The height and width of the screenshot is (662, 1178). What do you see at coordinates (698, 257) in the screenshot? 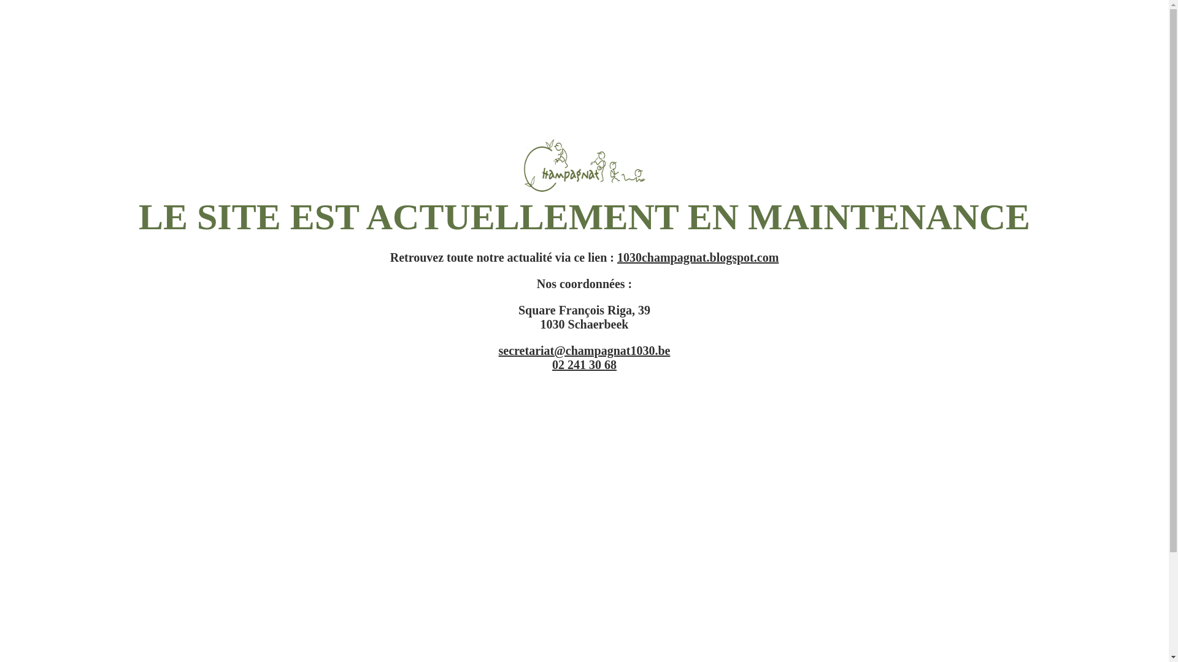
I see `1030champagnat.blogspot.com` at bounding box center [698, 257].